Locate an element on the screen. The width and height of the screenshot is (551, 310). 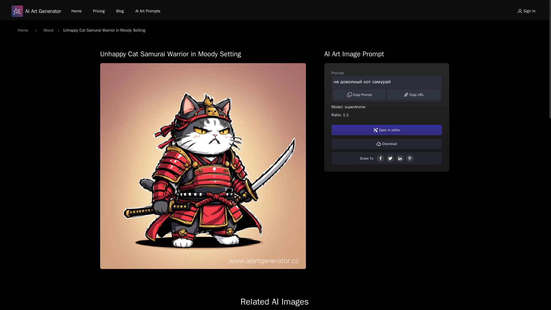
Home is located at coordinates (23, 30).